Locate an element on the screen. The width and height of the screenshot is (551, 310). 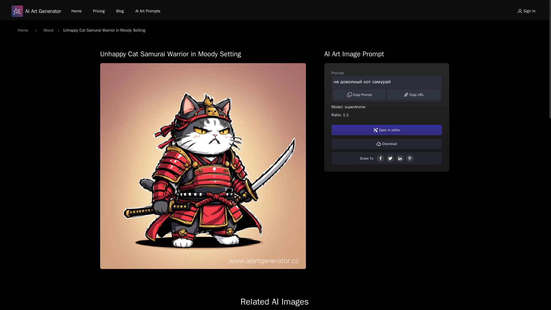
Home is located at coordinates (23, 30).